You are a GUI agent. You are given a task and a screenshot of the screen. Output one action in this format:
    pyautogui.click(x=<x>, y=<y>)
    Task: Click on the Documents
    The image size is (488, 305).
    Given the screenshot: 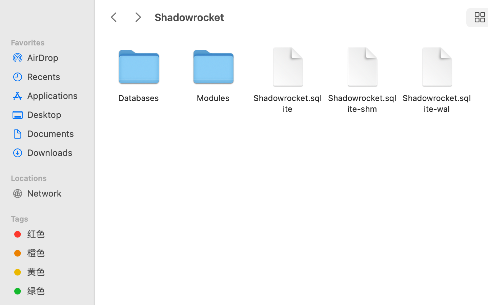 What is the action you would take?
    pyautogui.click(x=55, y=134)
    